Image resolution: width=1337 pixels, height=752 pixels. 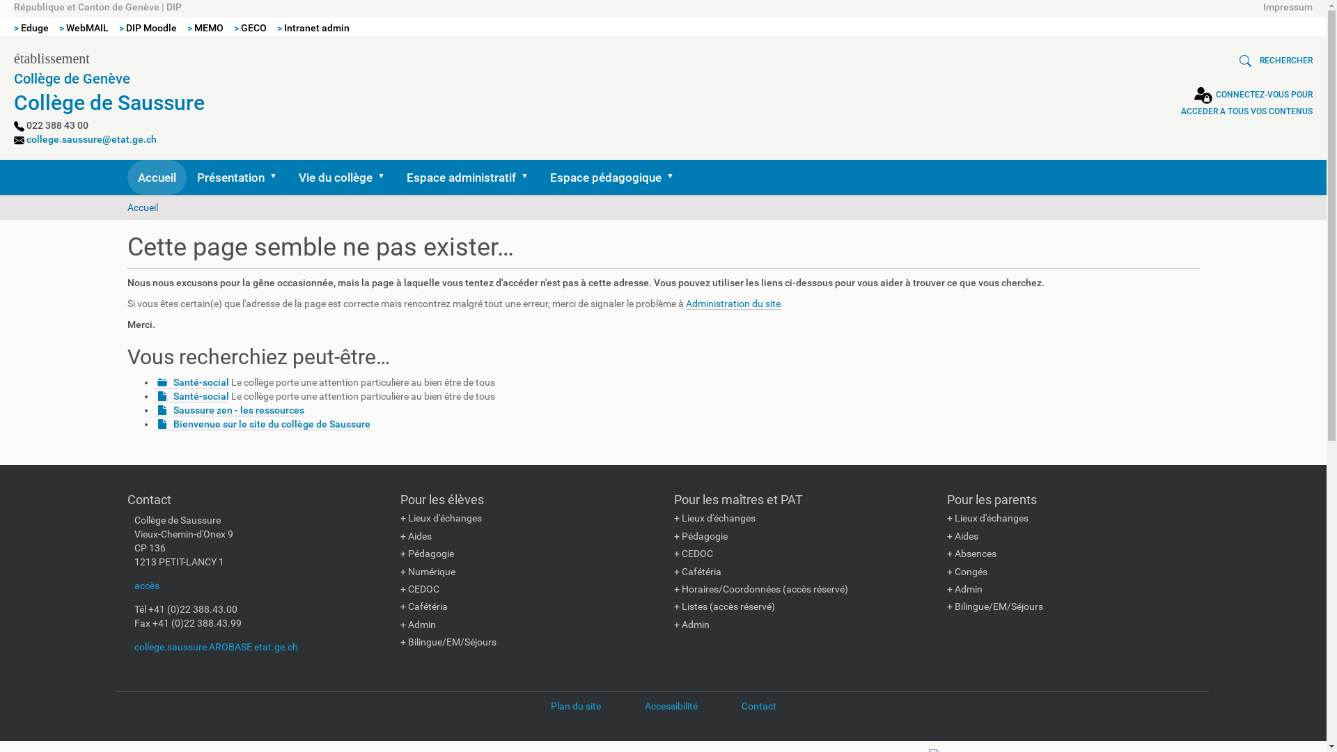 What do you see at coordinates (92, 139) in the screenshot?
I see `college.saussure@etat.ge.ch` at bounding box center [92, 139].